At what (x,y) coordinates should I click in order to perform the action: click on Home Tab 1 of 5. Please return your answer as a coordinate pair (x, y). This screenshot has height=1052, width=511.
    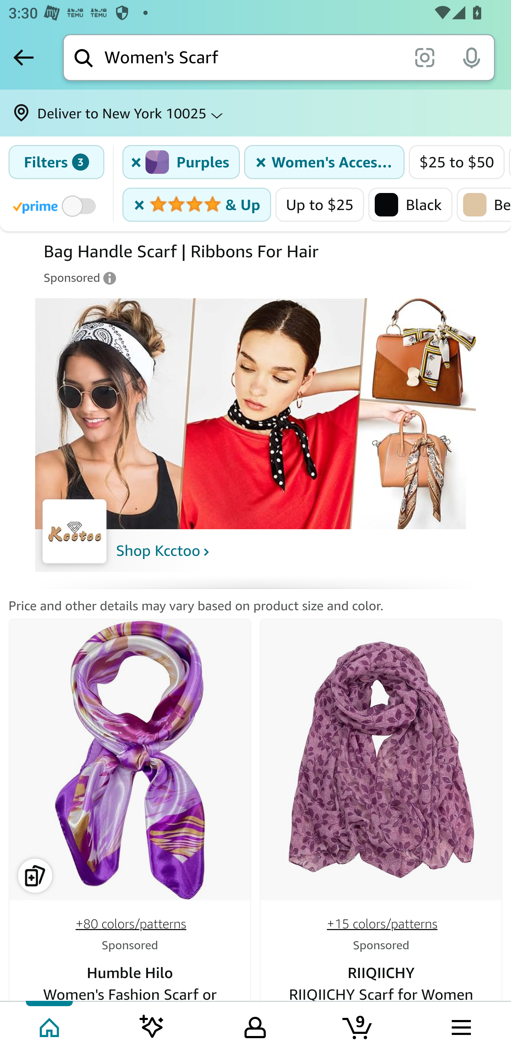
    Looking at the image, I should click on (50, 1026).